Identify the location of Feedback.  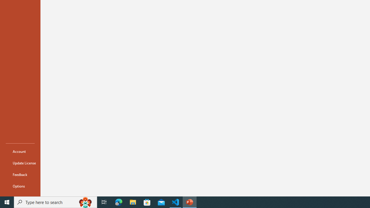
(20, 174).